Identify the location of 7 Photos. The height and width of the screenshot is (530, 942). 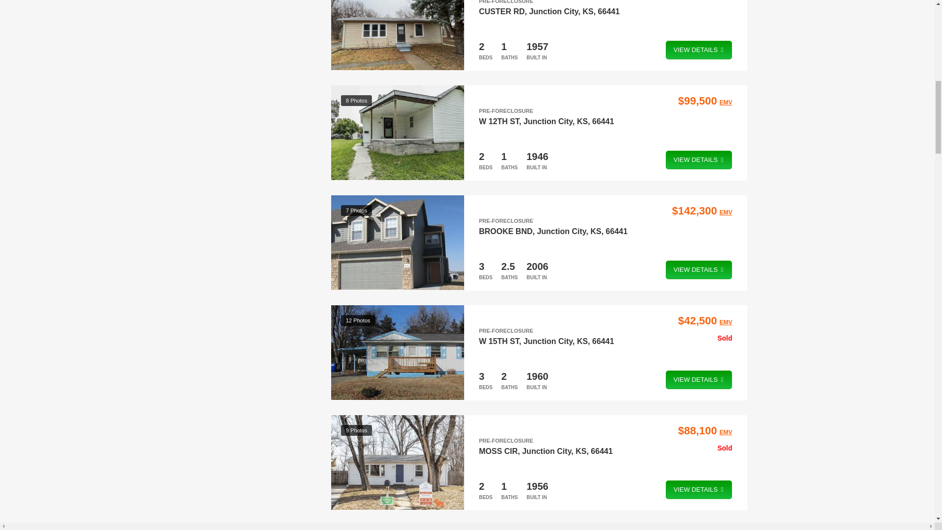
(397, 242).